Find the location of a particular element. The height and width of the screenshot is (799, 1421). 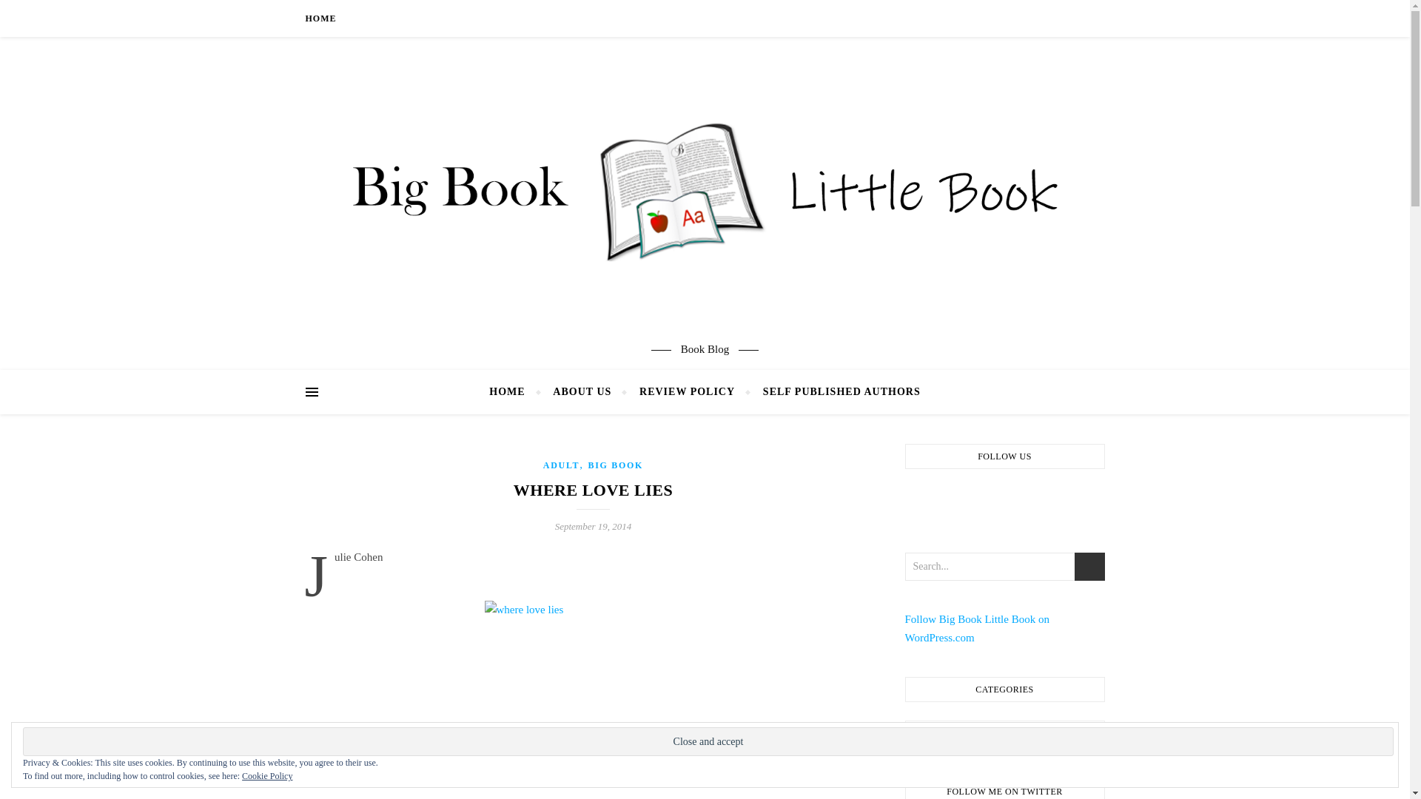

REVIEW POLICY is located at coordinates (687, 392).